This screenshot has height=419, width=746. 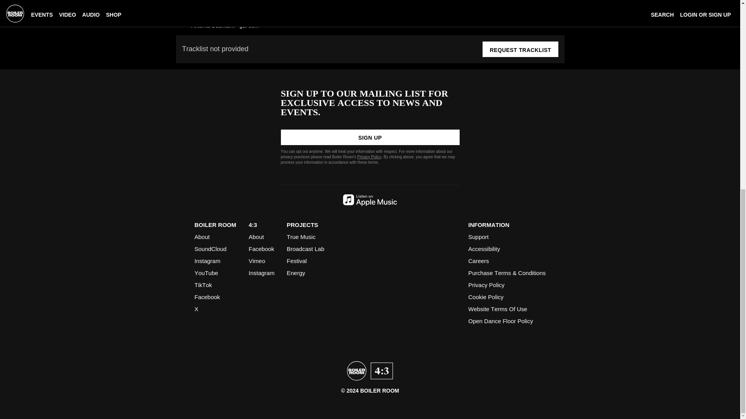 What do you see at coordinates (215, 225) in the screenshot?
I see `BOILER ROOM` at bounding box center [215, 225].